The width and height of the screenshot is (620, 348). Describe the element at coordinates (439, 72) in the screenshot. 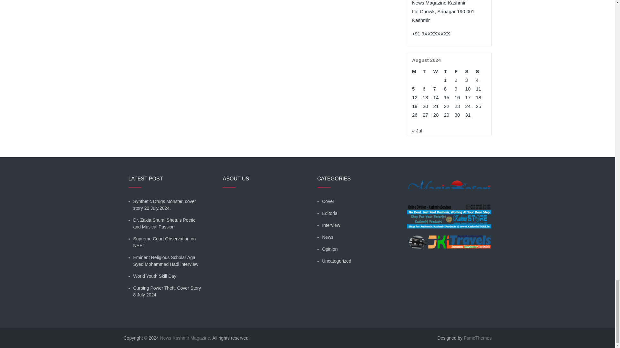

I see `Wednesday` at that location.